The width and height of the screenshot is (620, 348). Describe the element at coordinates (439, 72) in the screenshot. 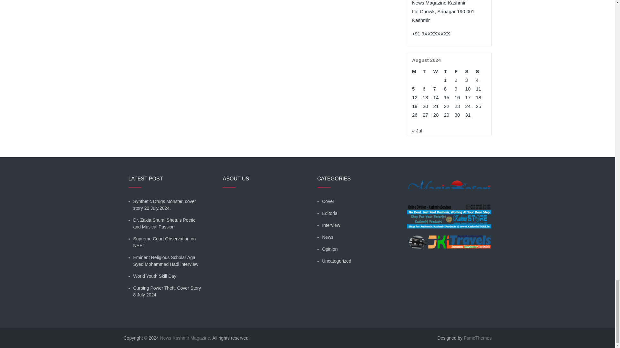

I see `Wednesday` at that location.